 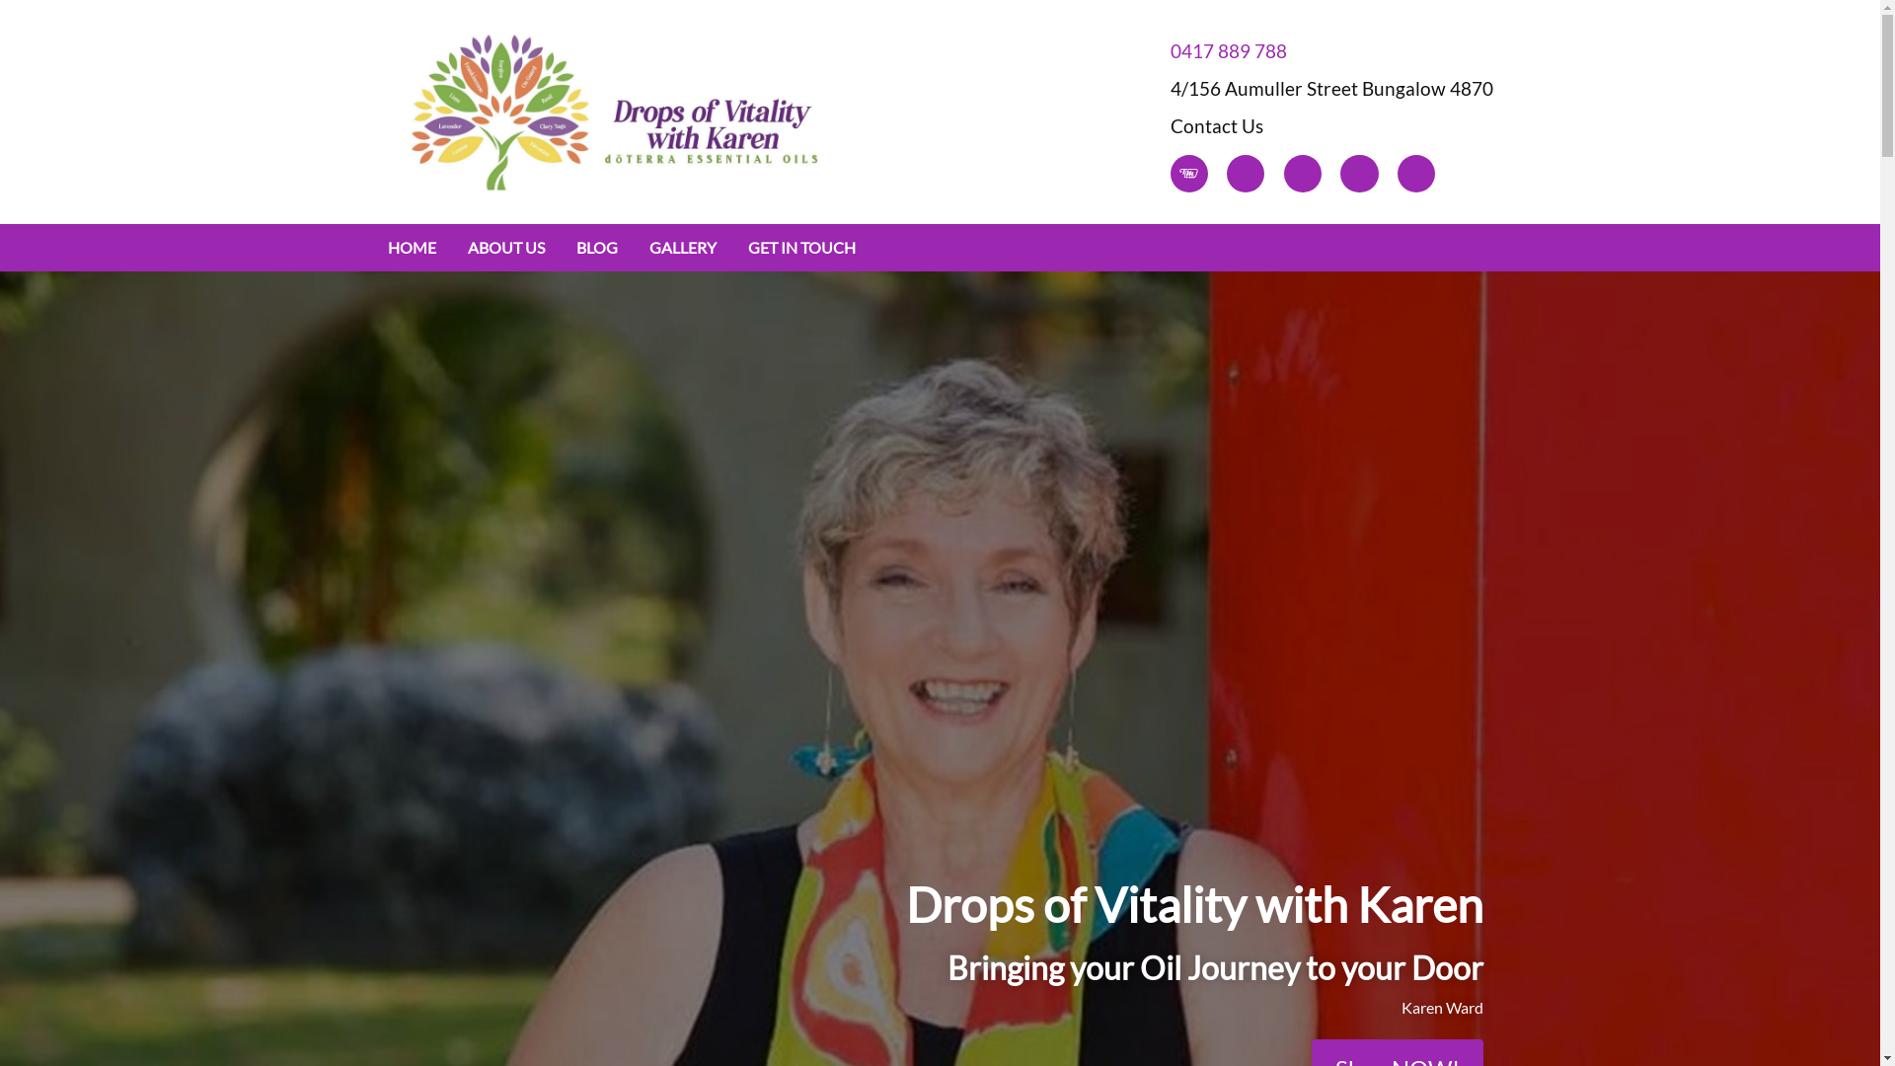 I want to click on 4/156 Aumuller Street Bungalow 4870, so click(x=1332, y=88).